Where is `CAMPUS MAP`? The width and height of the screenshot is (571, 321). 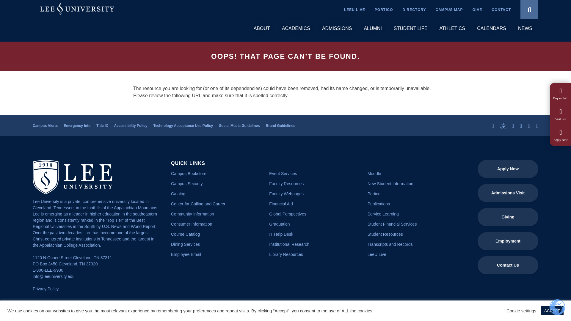
CAMPUS MAP is located at coordinates (449, 10).